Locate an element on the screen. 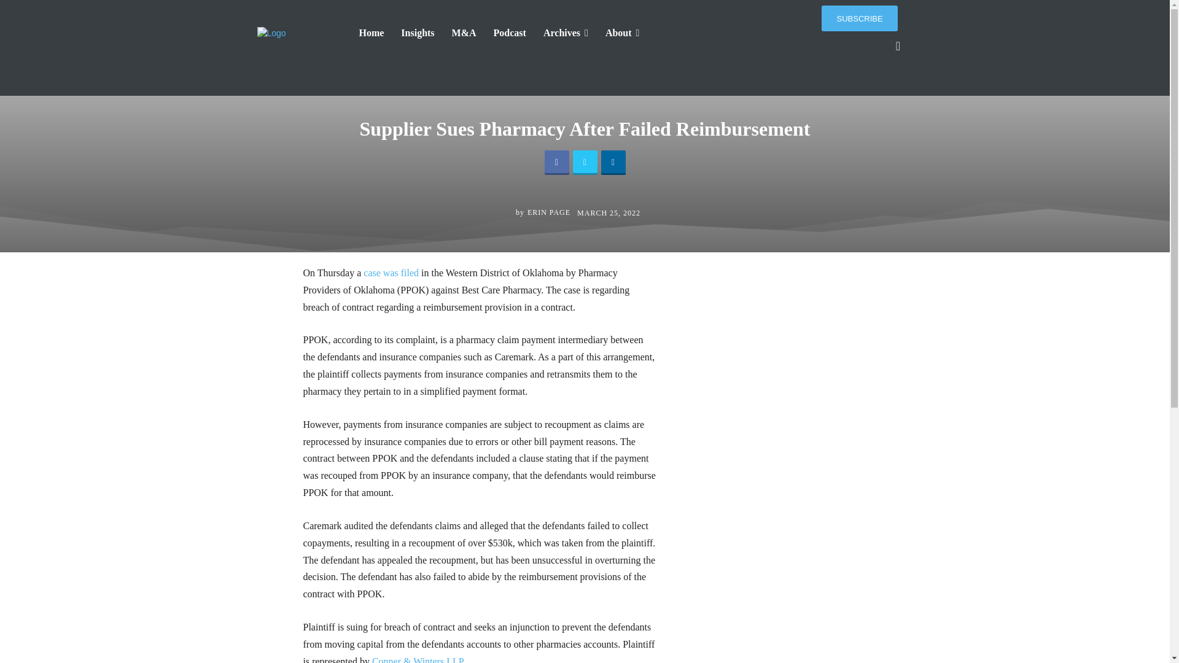 The image size is (1179, 663). SUBSCRIBE is located at coordinates (860, 18).